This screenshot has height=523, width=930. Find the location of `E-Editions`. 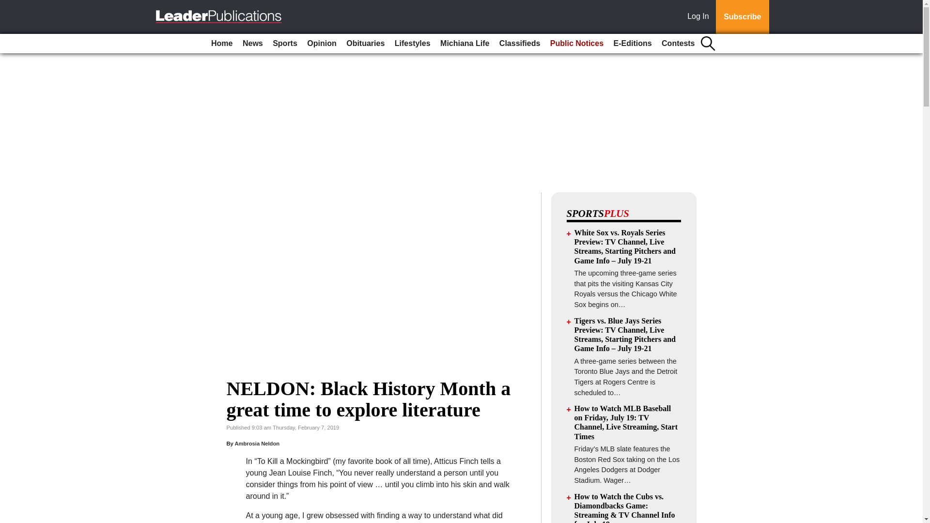

E-Editions is located at coordinates (632, 44).